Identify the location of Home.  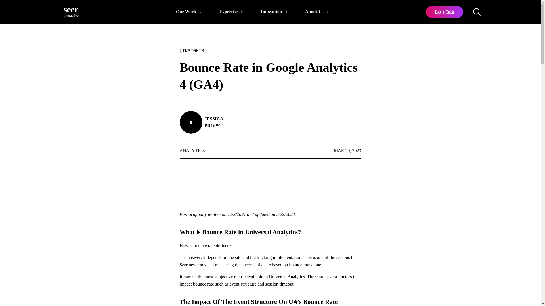
(73, 12).